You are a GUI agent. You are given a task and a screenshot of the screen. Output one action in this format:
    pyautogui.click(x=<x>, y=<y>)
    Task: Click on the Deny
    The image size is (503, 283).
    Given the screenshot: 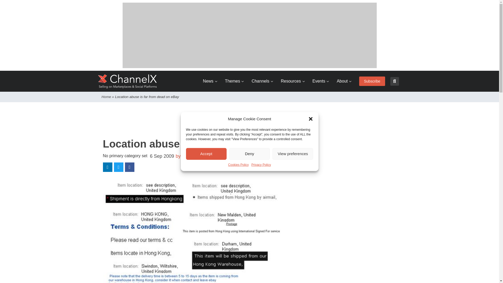 What is the action you would take?
    pyautogui.click(x=249, y=154)
    